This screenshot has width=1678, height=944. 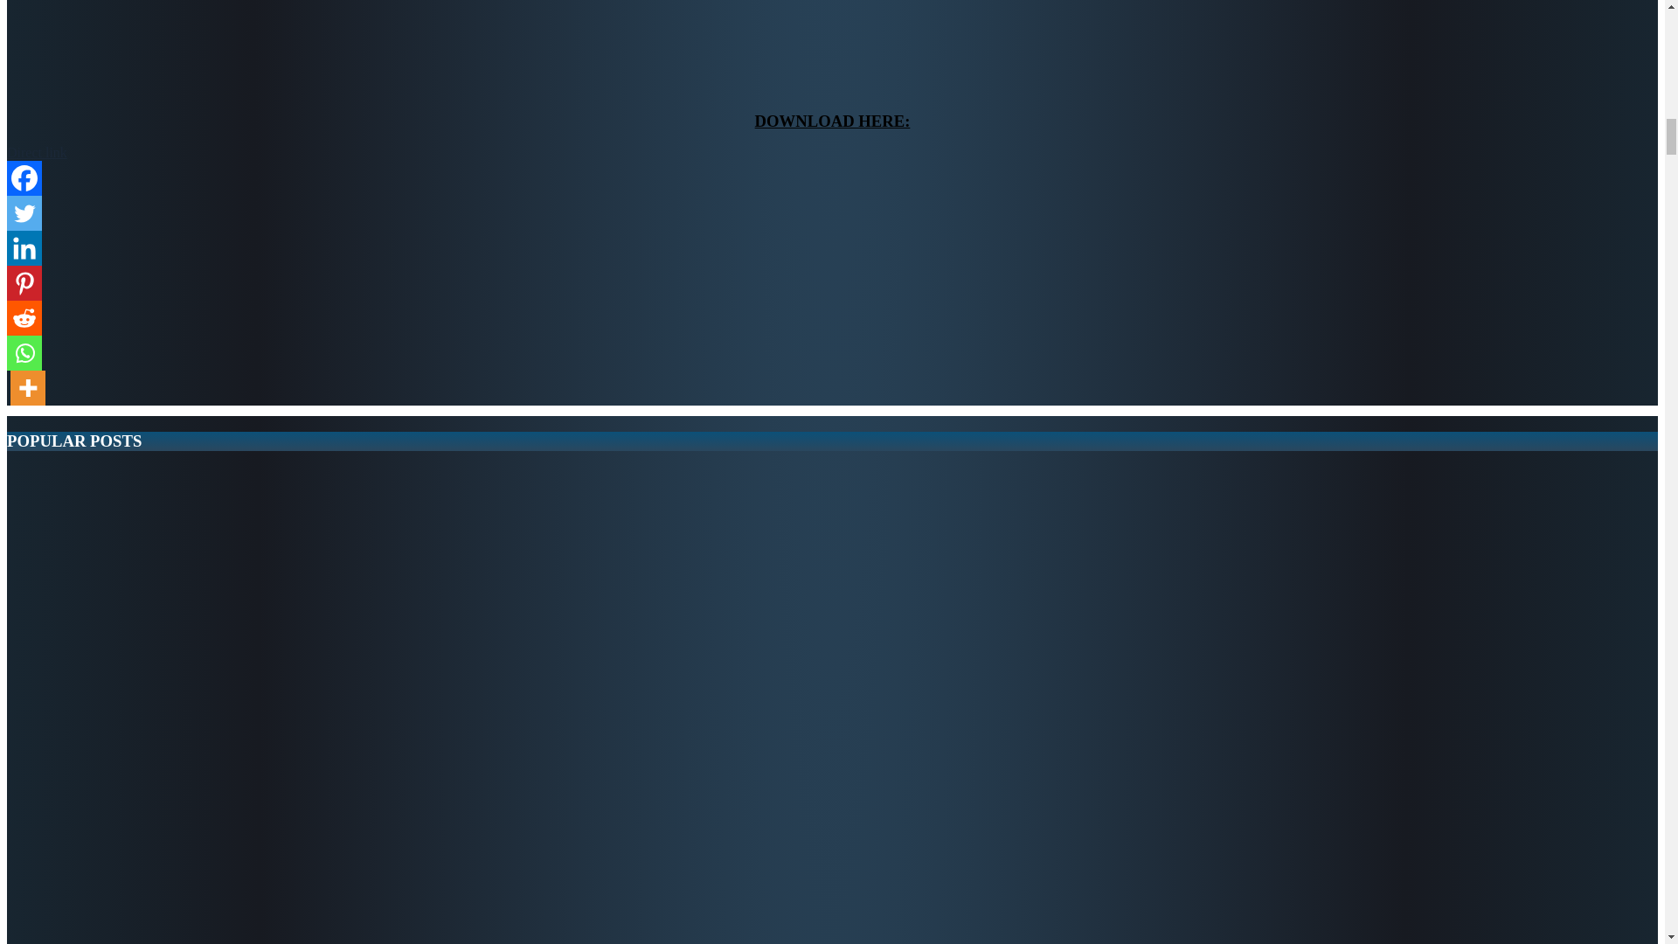 I want to click on Whatsapp, so click(x=24, y=353).